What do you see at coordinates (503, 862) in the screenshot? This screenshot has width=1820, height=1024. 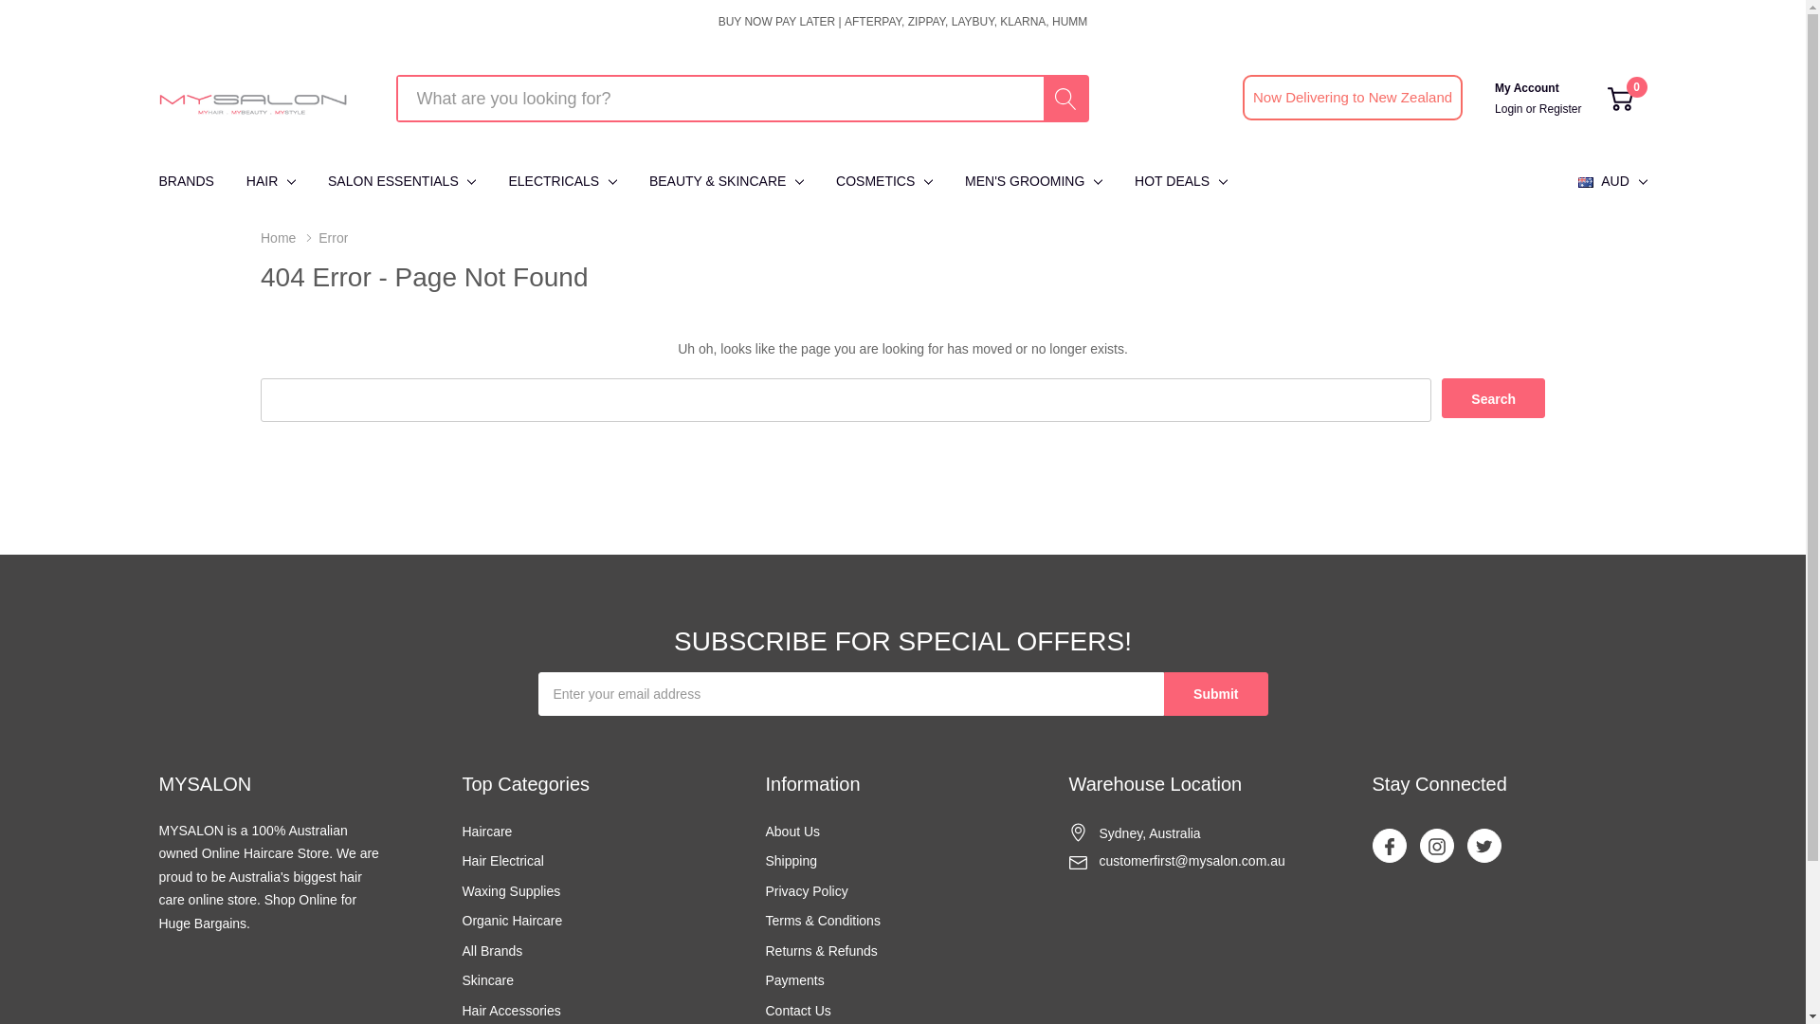 I see `Hair Electrical` at bounding box center [503, 862].